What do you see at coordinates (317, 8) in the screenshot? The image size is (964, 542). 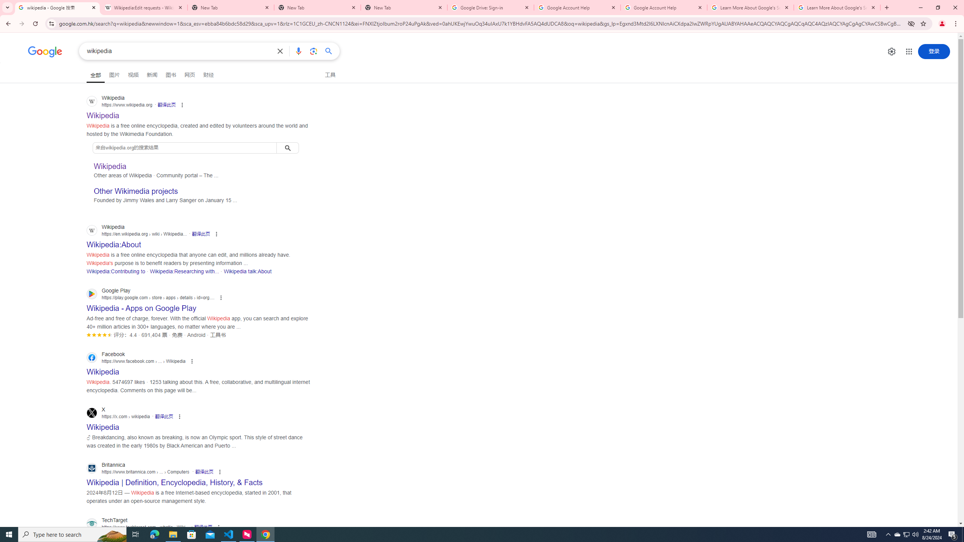 I see `New Tab` at bounding box center [317, 8].